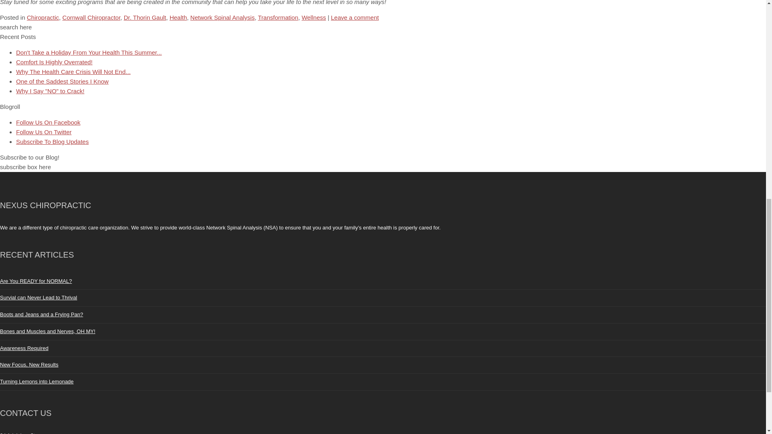 This screenshot has height=434, width=772. What do you see at coordinates (54, 62) in the screenshot?
I see `Comfort Is Highly Overrated!` at bounding box center [54, 62].